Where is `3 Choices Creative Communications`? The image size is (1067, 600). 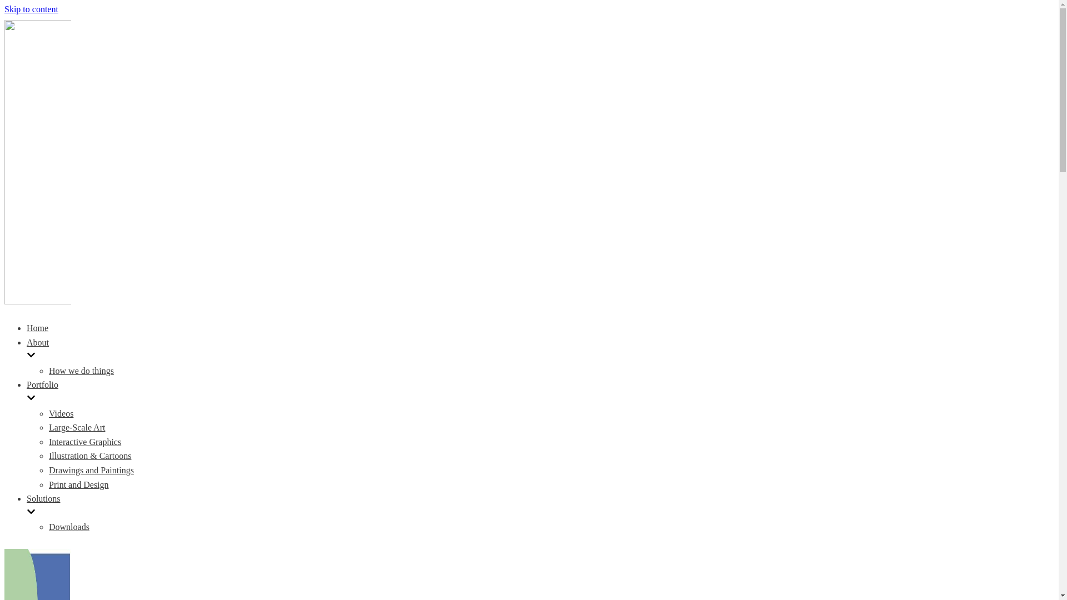 3 Choices Creative Communications is located at coordinates (38, 301).